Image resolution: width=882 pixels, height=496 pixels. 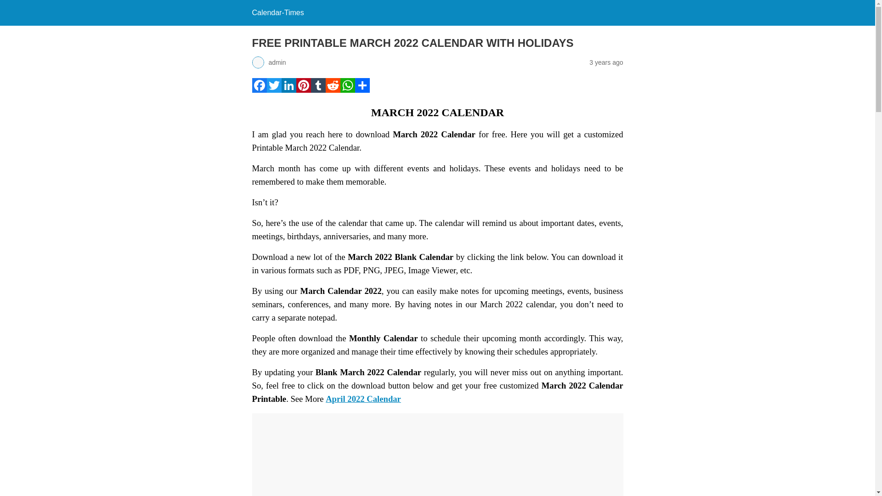 What do you see at coordinates (303, 90) in the screenshot?
I see `Pinterest` at bounding box center [303, 90].